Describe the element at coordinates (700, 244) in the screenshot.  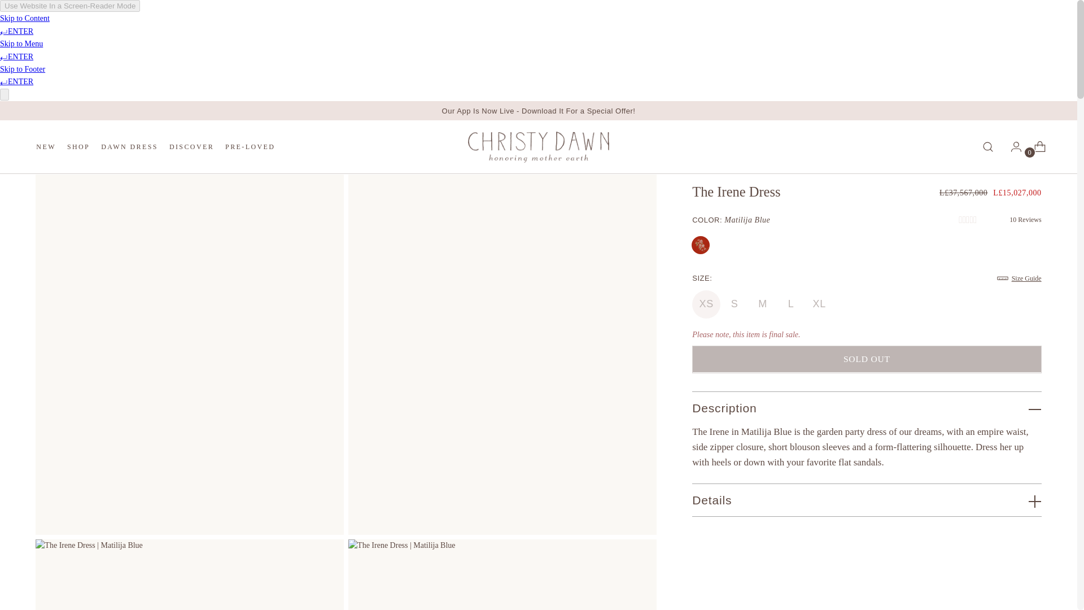
I see `Our App Is Now Live - Download It For a Special Offer!` at that location.